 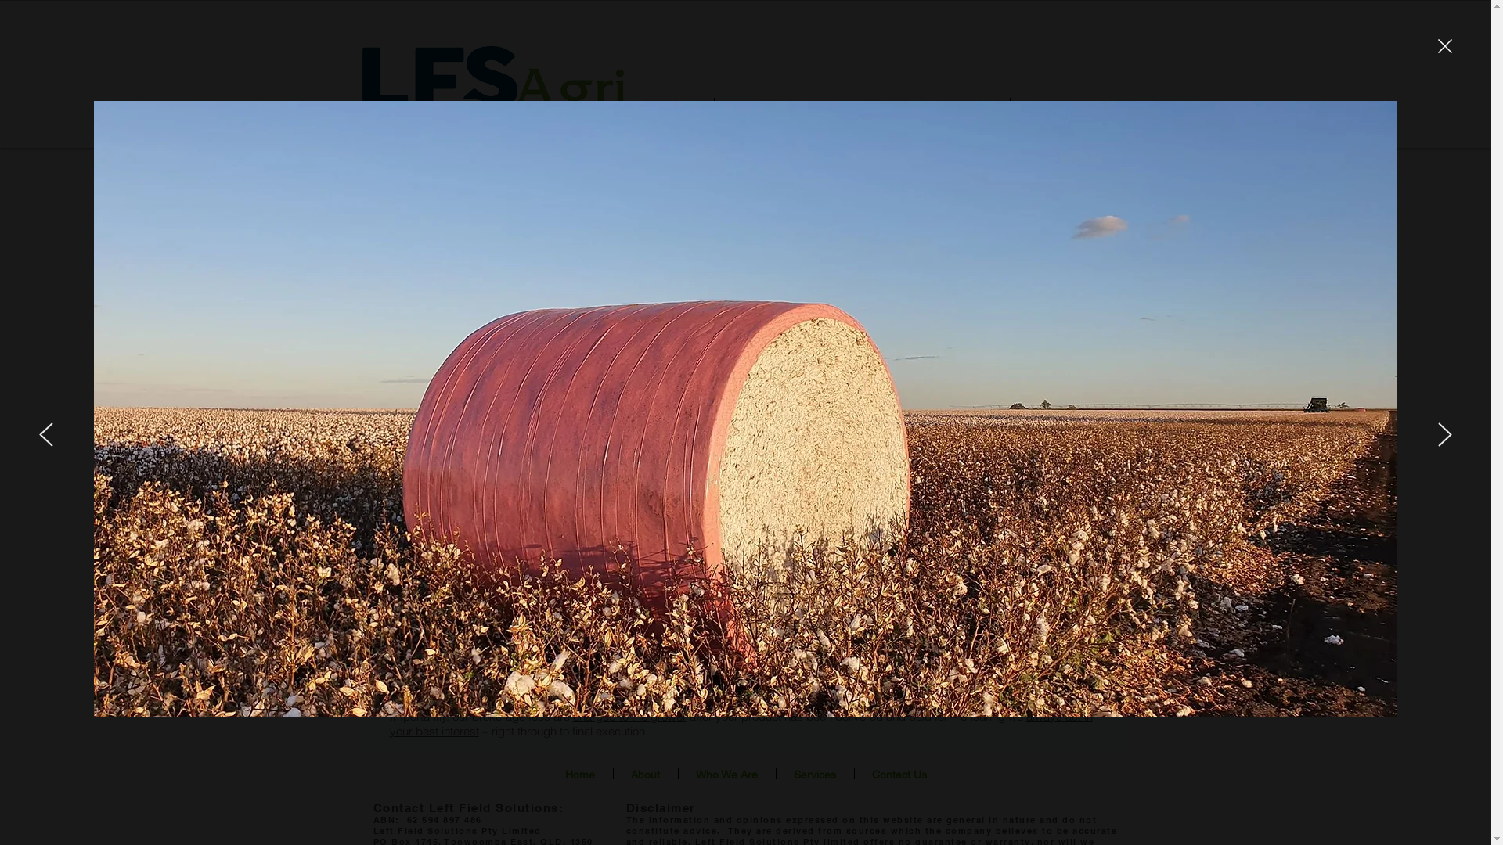 I want to click on Disclaimer, so click(x=661, y=807).